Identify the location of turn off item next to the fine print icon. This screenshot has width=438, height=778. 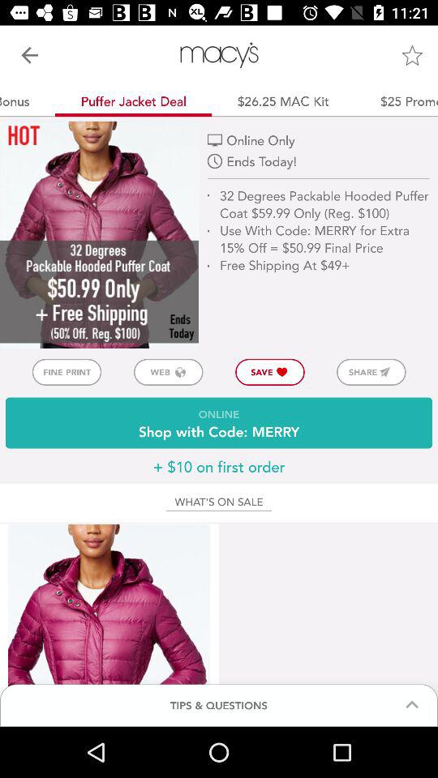
(168, 371).